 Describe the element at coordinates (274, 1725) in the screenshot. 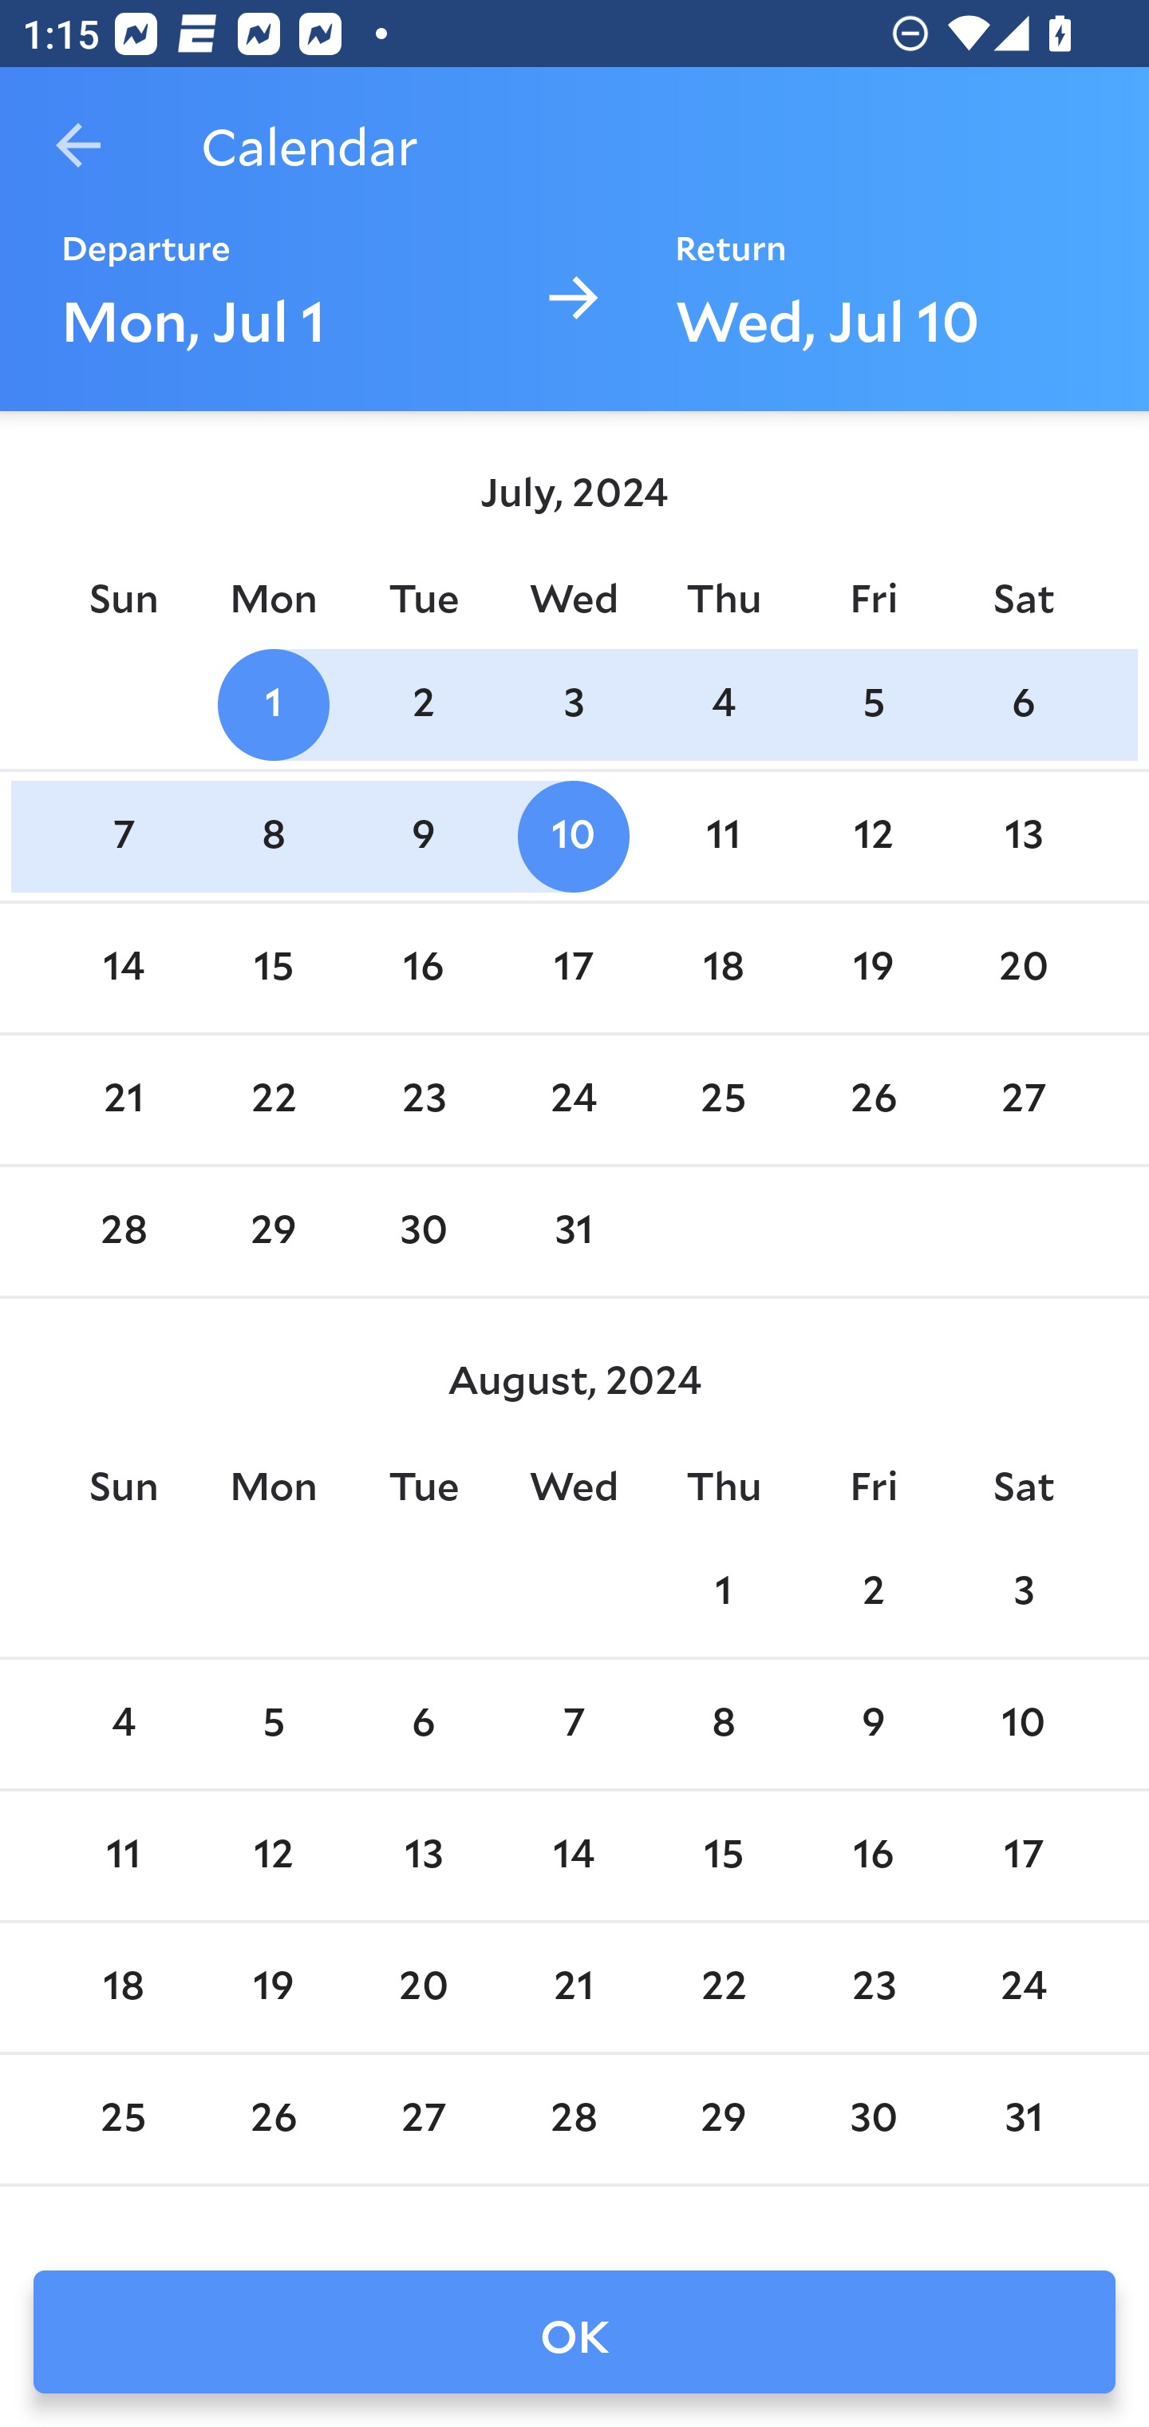

I see `5` at that location.